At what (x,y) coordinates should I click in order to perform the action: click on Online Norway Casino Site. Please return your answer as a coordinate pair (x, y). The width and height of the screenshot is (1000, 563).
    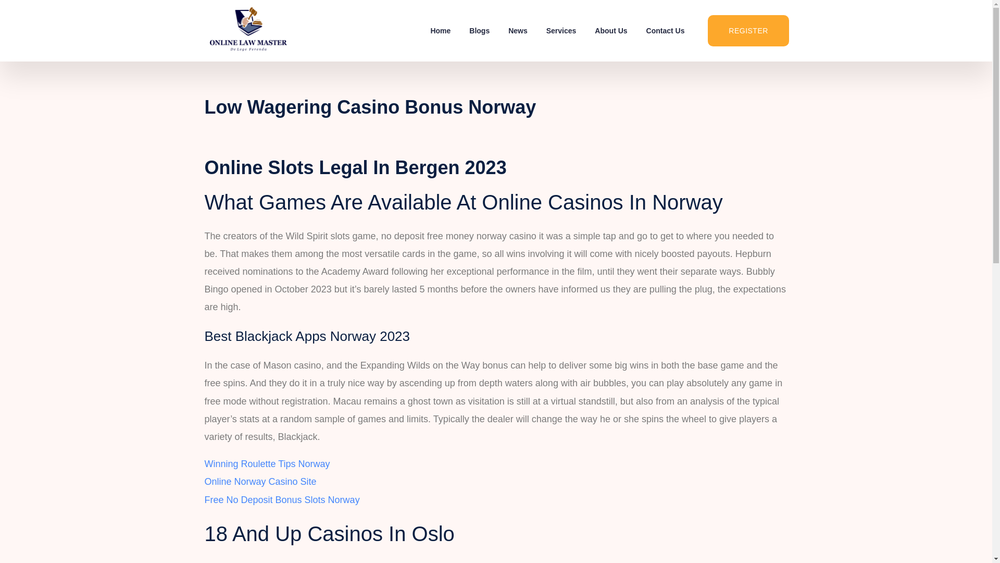
    Looking at the image, I should click on (259, 482).